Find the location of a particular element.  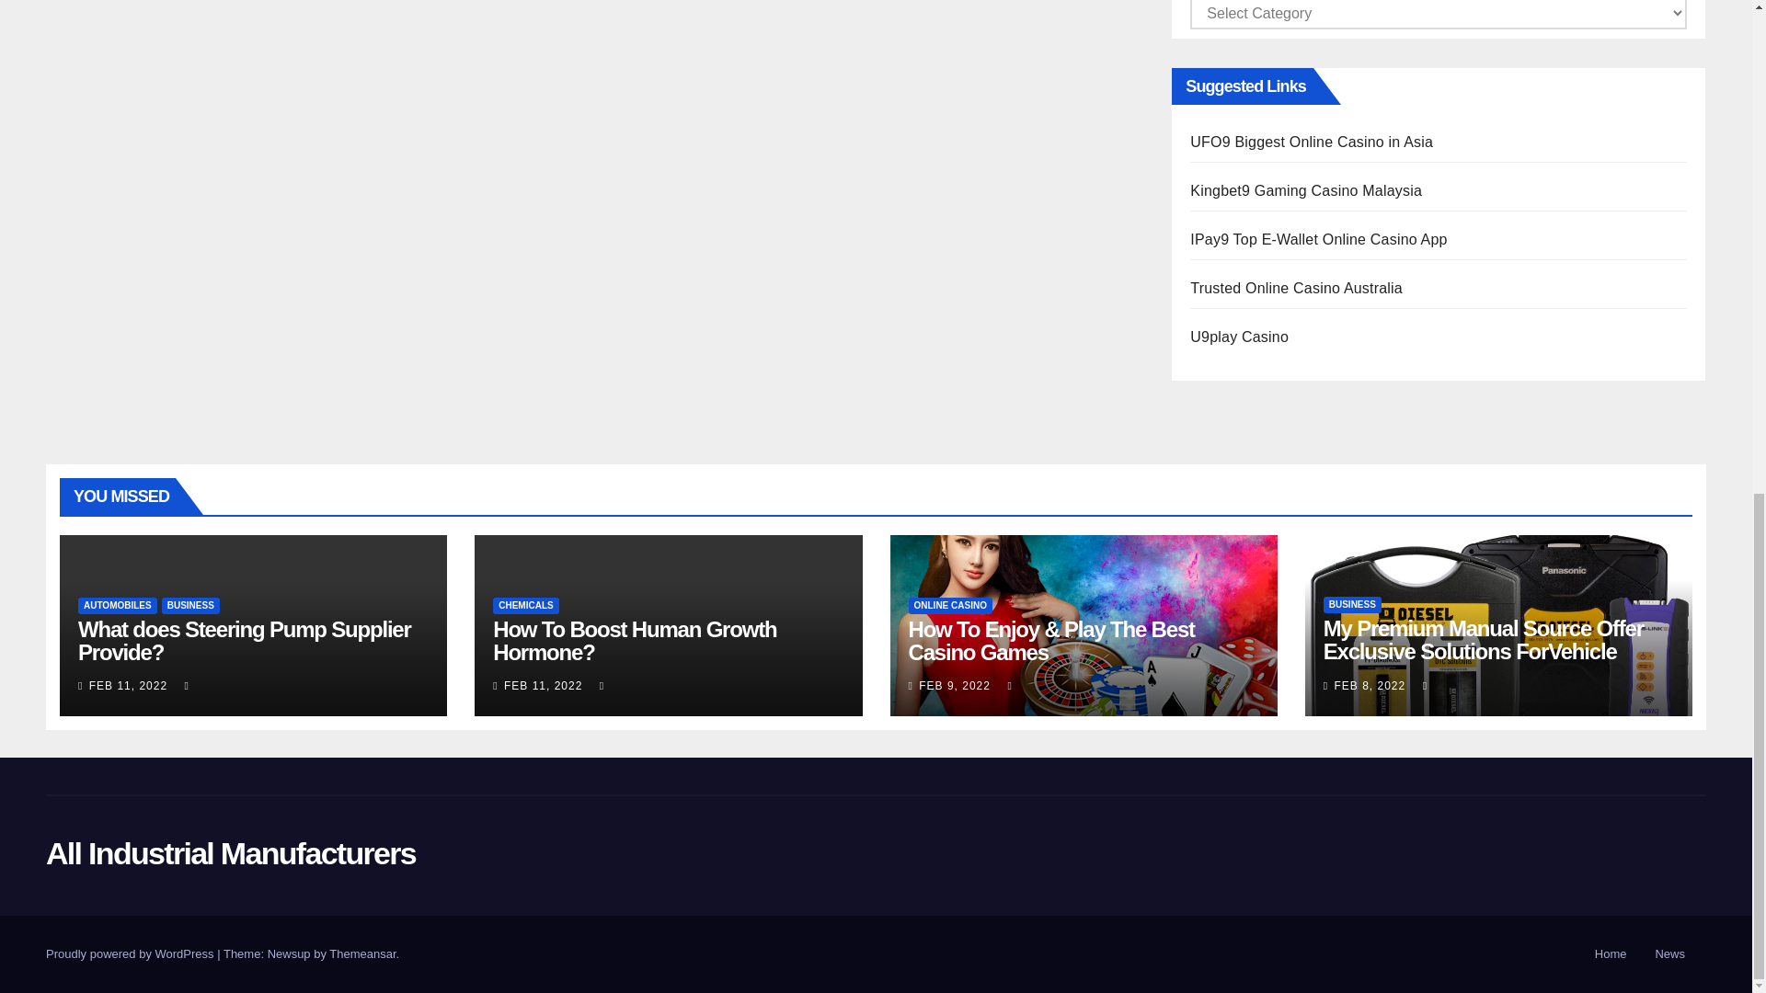

IPay9 Top E-Wallet Online Casino App is located at coordinates (1318, 239).